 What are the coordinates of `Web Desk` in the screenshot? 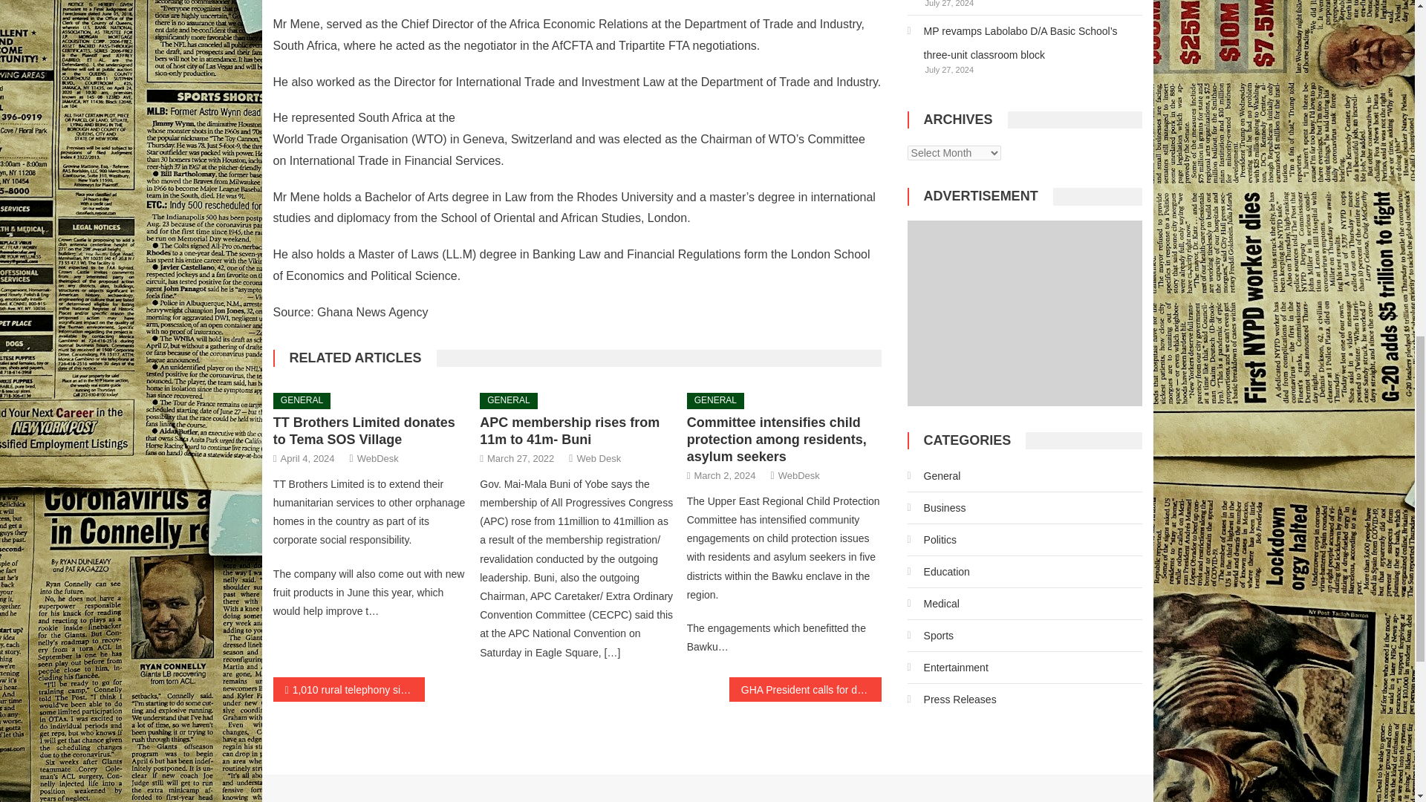 It's located at (598, 457).